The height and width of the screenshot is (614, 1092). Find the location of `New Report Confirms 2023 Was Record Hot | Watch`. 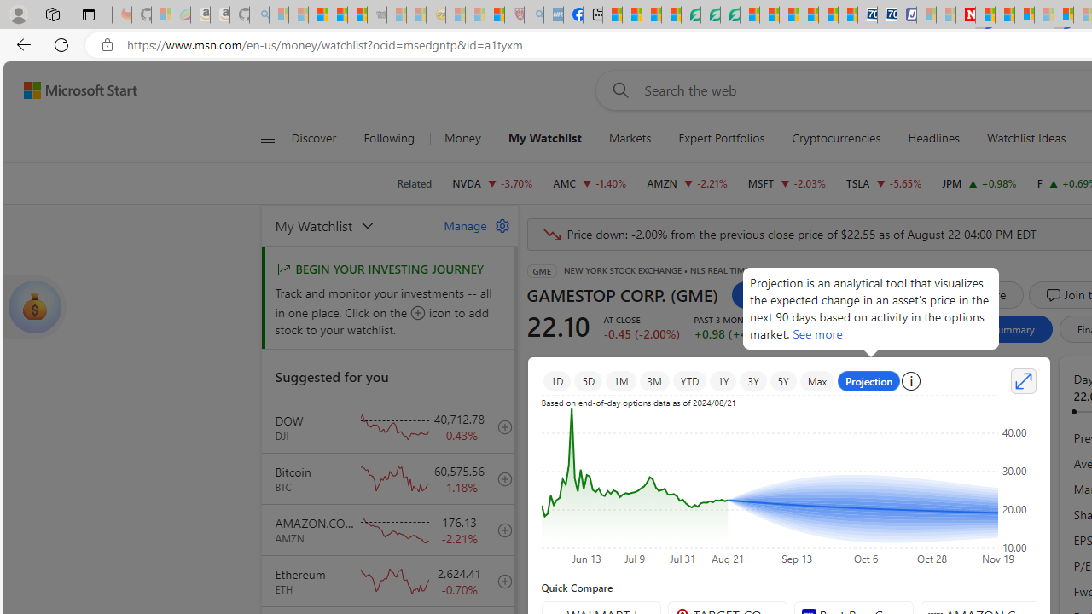

New Report Confirms 2023 Was Record Hot | Watch is located at coordinates (357, 15).